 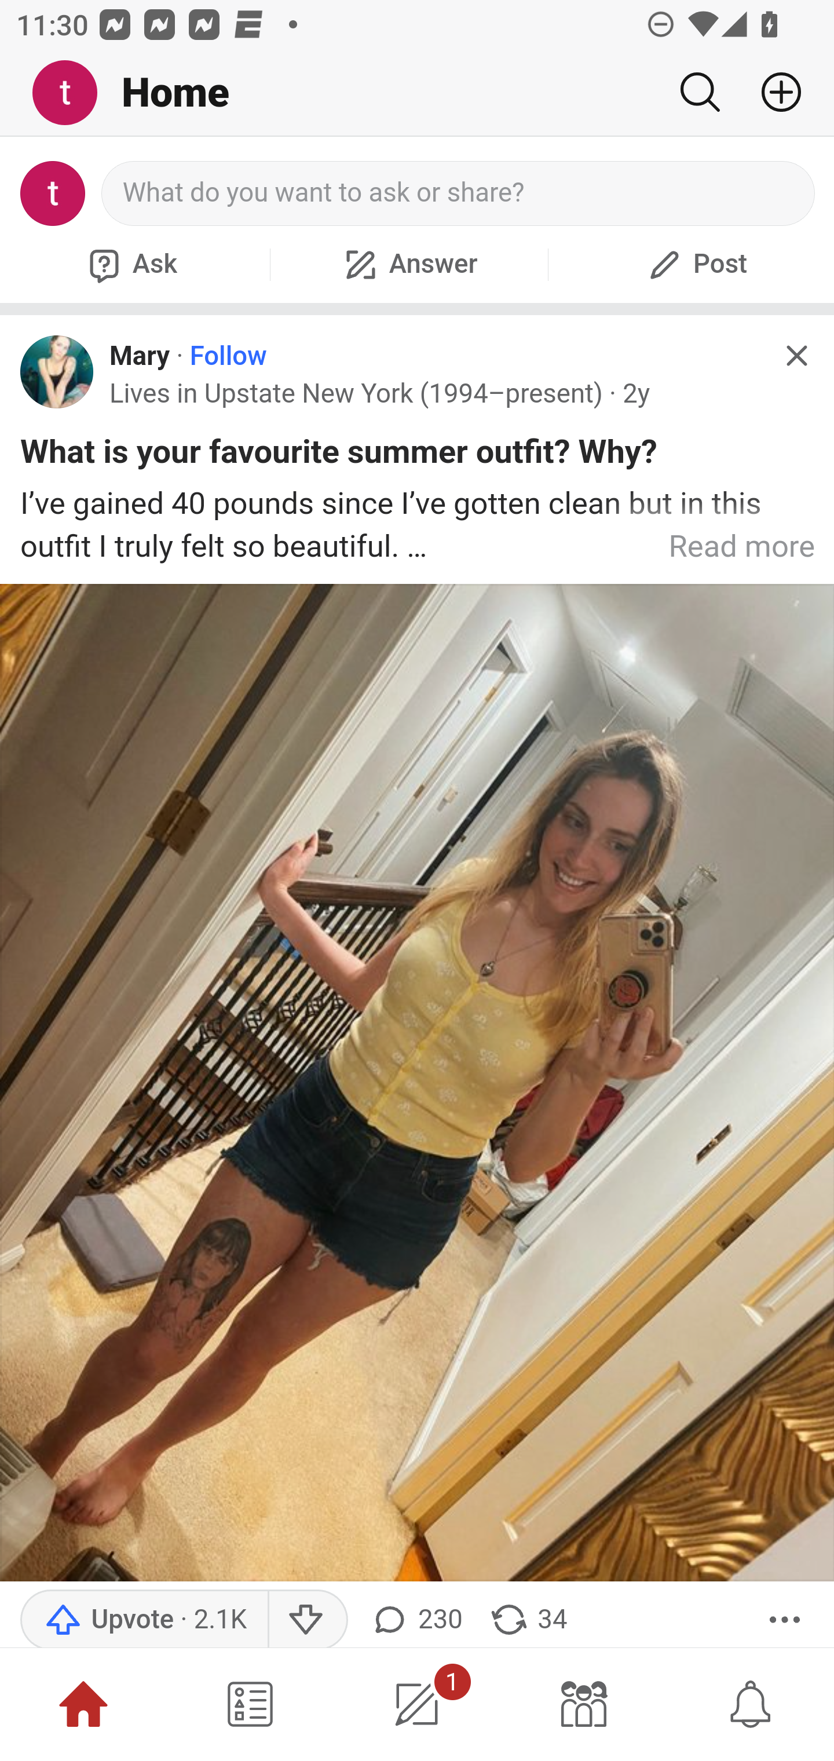 What do you see at coordinates (144, 1619) in the screenshot?
I see `Upvote` at bounding box center [144, 1619].